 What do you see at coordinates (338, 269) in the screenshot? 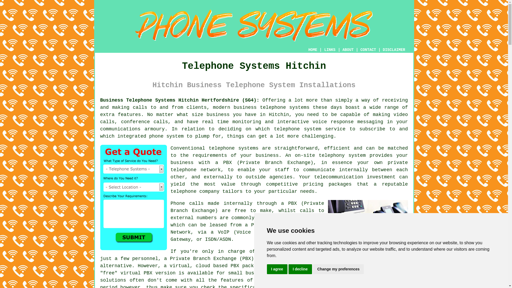
I see `Change my preferences` at bounding box center [338, 269].